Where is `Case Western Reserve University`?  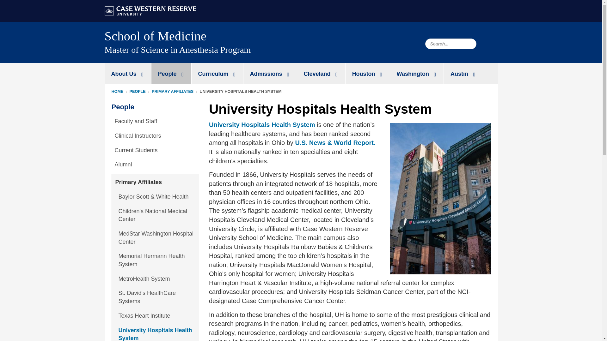 Case Western Reserve University is located at coordinates (150, 11).